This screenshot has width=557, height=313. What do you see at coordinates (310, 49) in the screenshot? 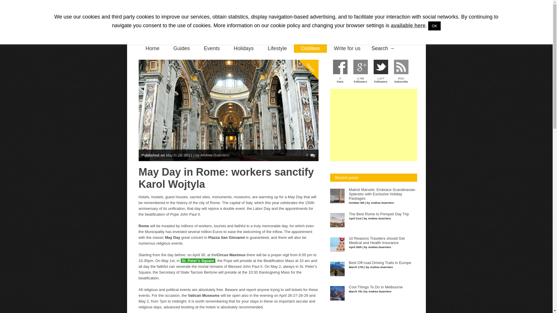
I see `Oddities` at bounding box center [310, 49].